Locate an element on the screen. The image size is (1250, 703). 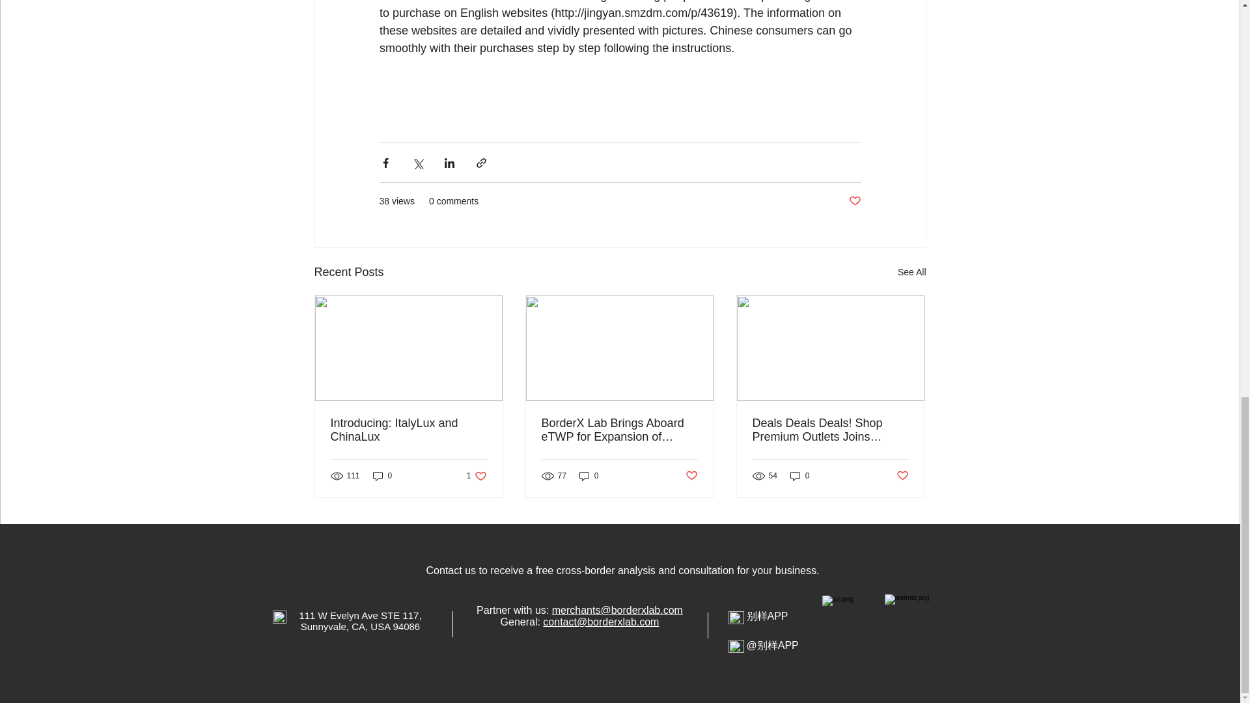
General:  is located at coordinates (902, 475).